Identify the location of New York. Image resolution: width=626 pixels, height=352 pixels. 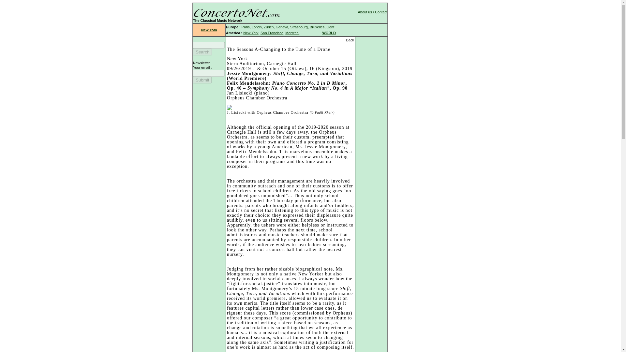
(209, 30).